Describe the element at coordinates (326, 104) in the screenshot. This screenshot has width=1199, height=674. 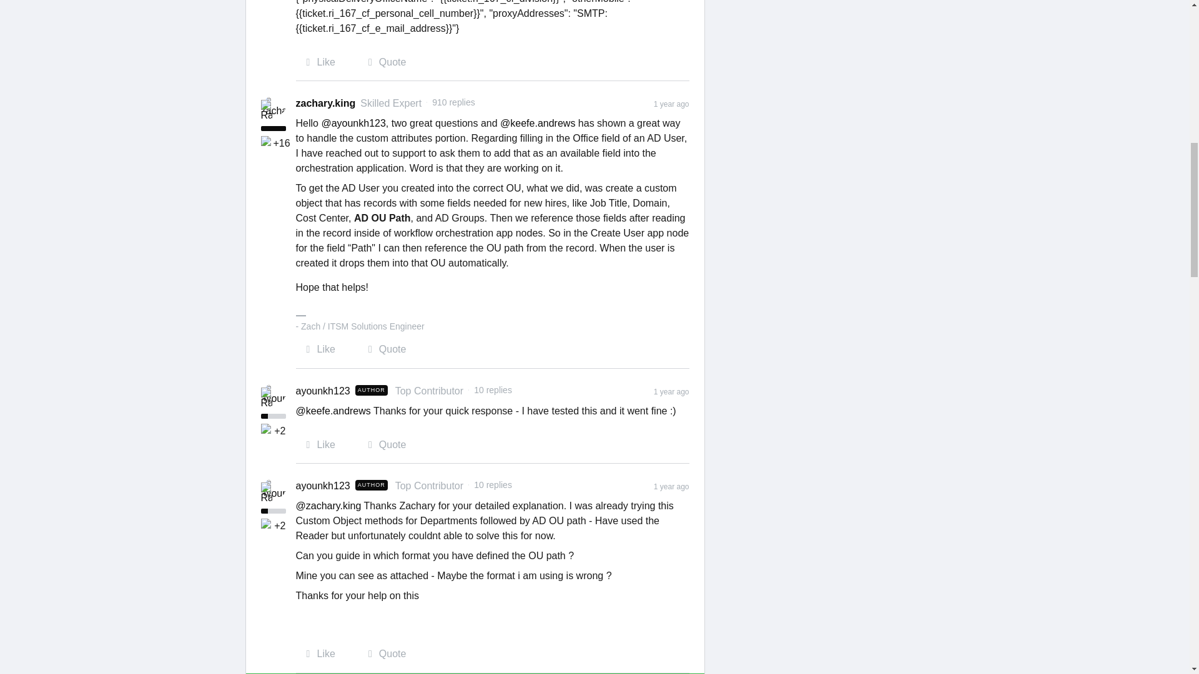
I see `zachary.king` at that location.